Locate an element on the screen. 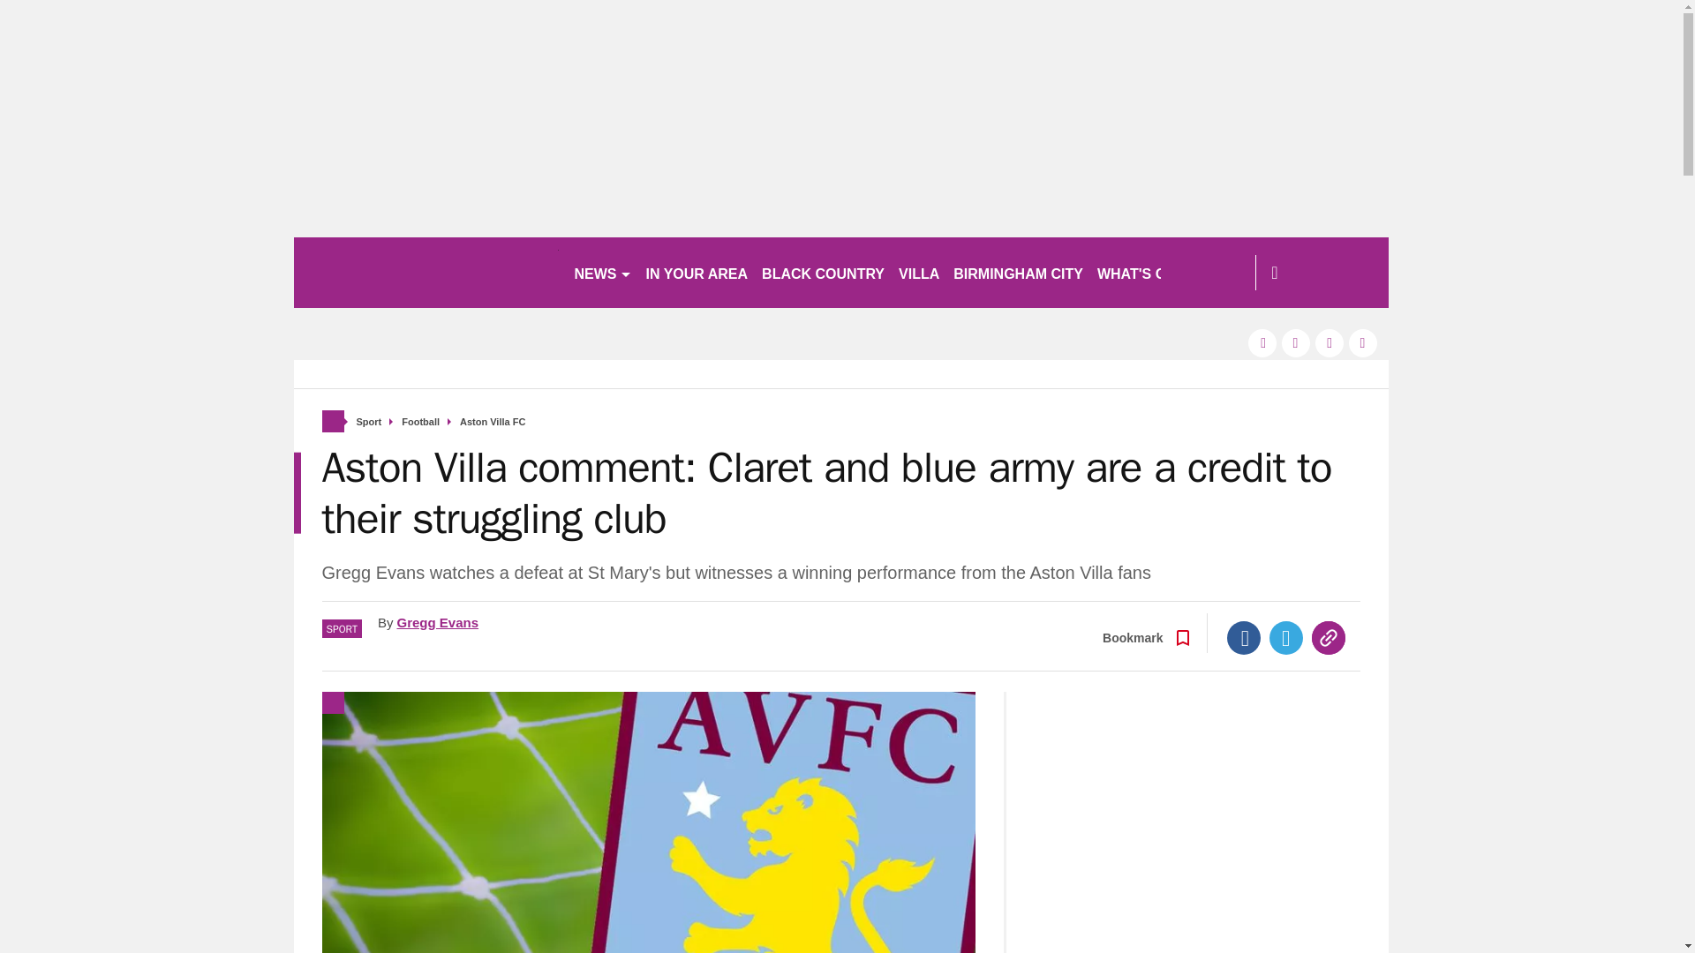 The width and height of the screenshot is (1695, 953). IN YOUR AREA is located at coordinates (697, 272).